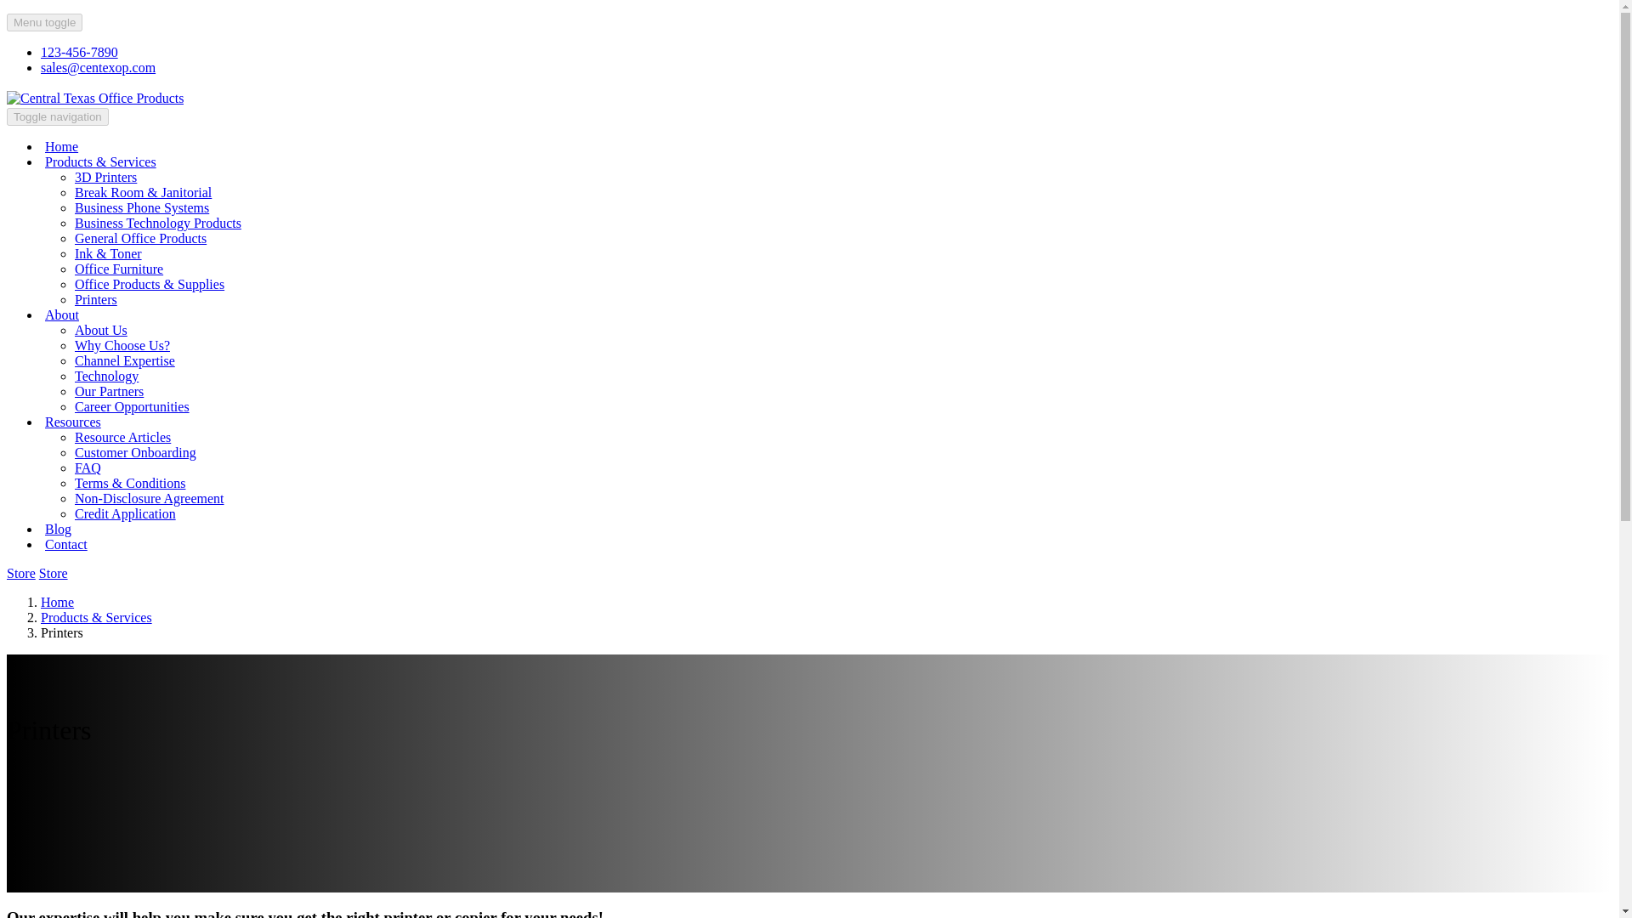 The height and width of the screenshot is (918, 1632). I want to click on Non-Disclosure Agreement, so click(150, 498).